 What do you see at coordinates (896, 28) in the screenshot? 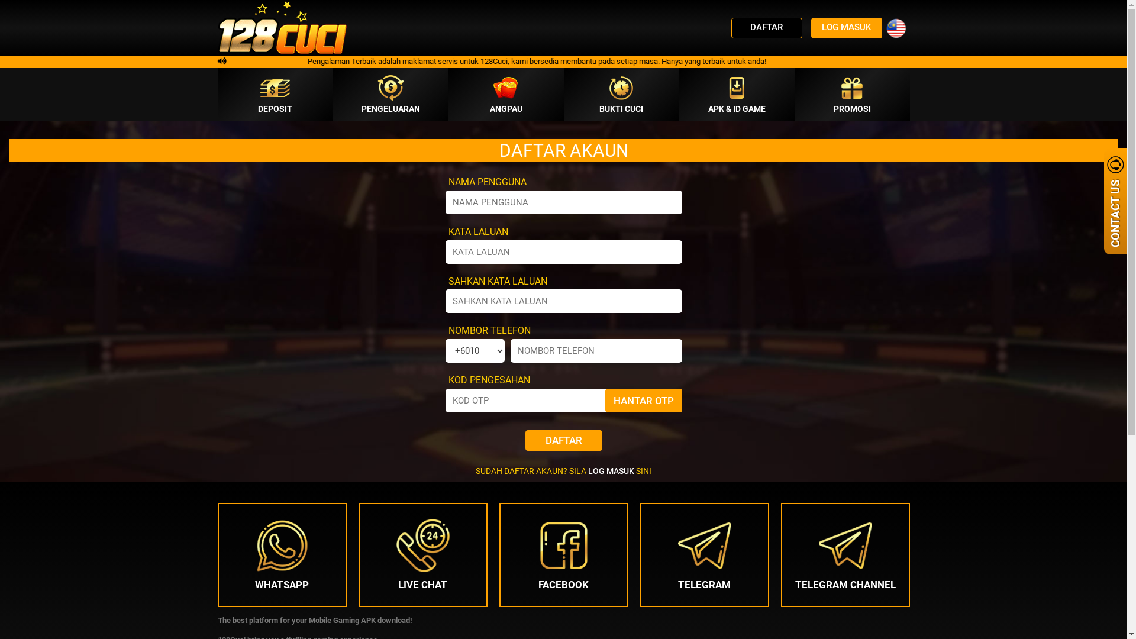
I see `Malay` at bounding box center [896, 28].